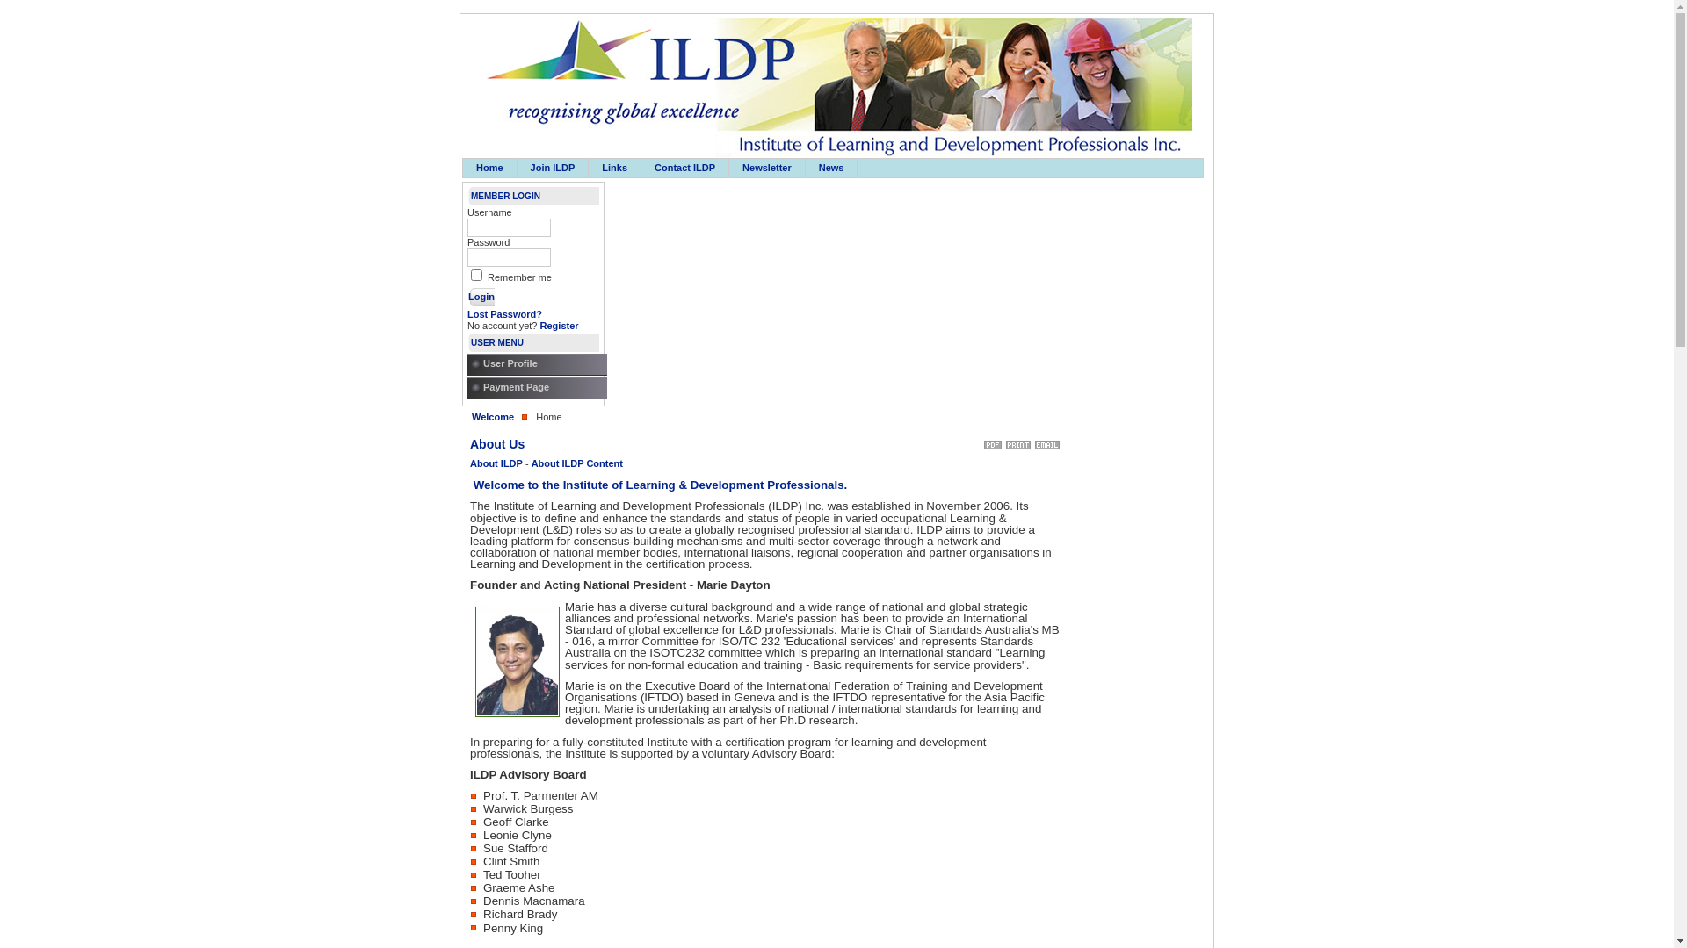  I want to click on Home, so click(490, 169).